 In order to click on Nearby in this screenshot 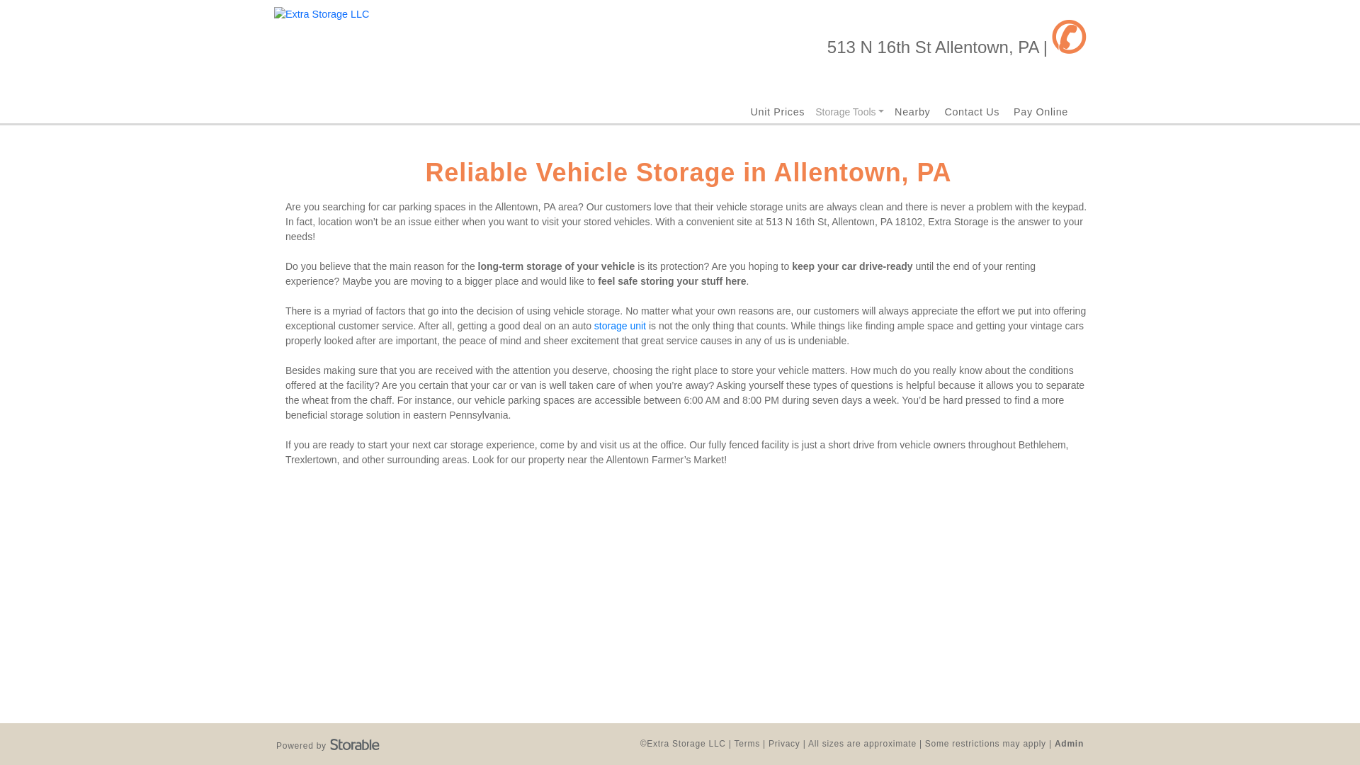, I will do `click(912, 112)`.